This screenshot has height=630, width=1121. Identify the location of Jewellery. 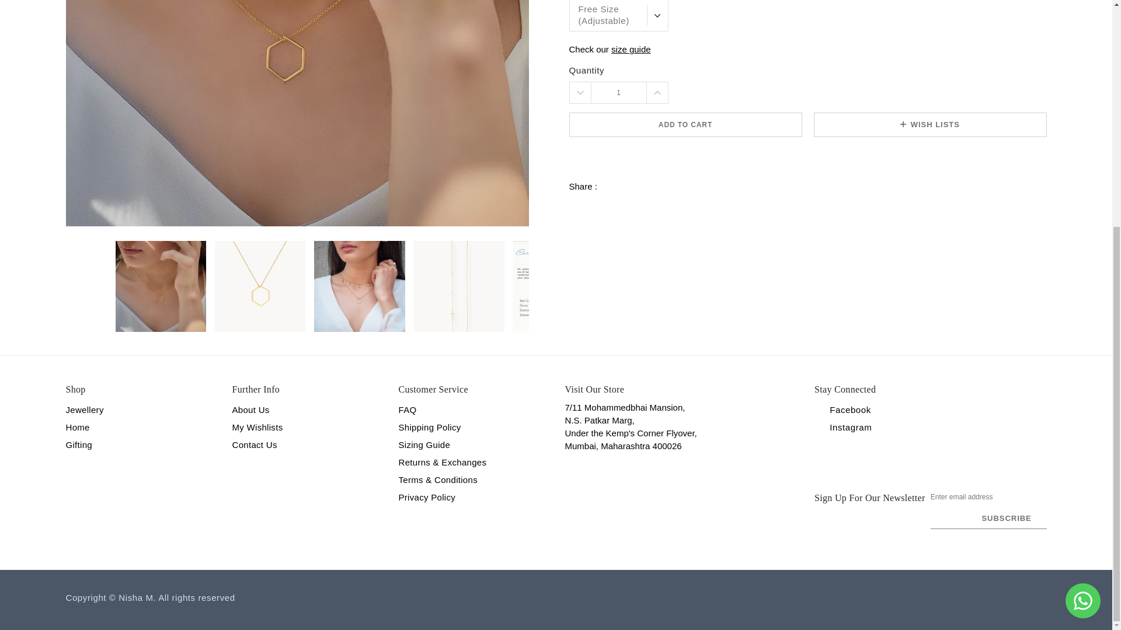
(84, 409).